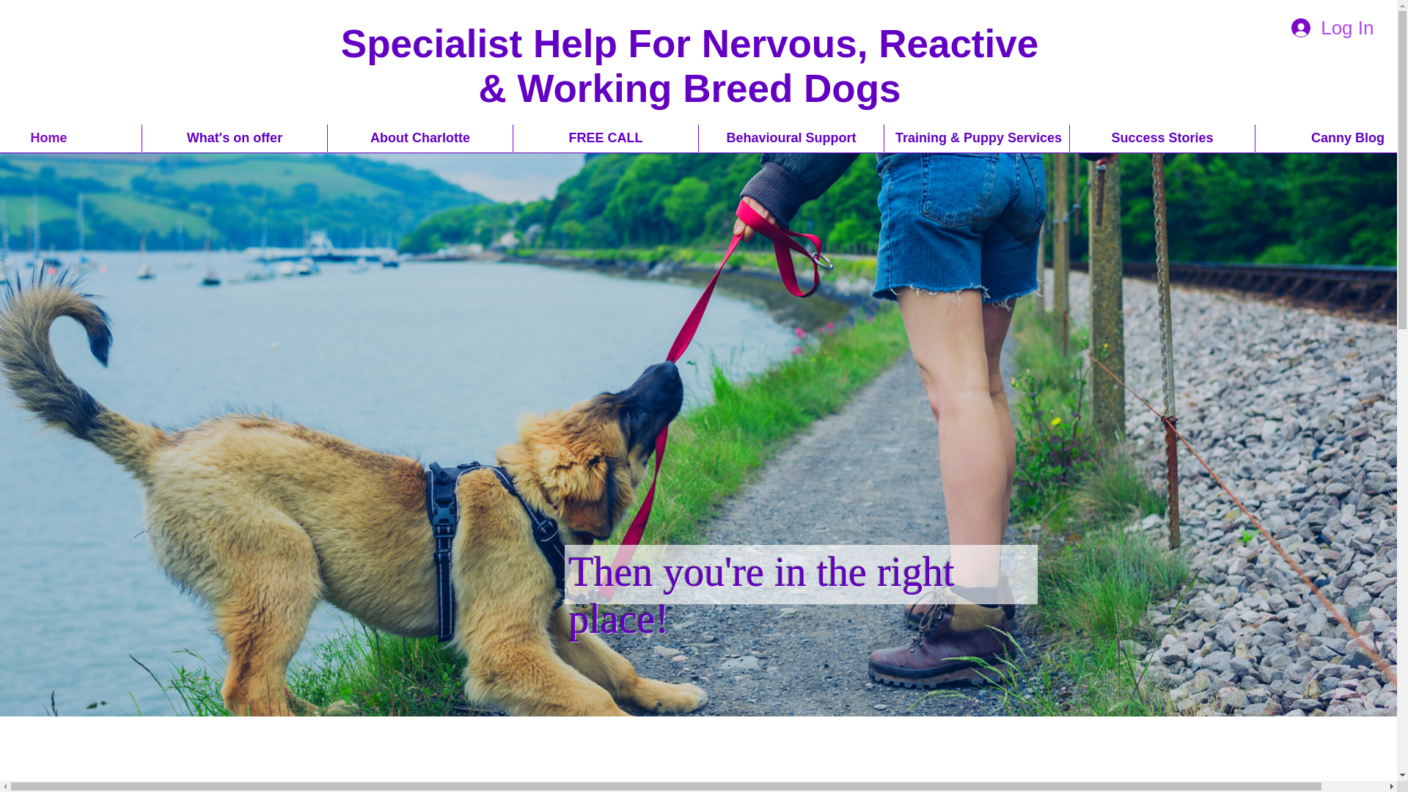  Describe the element at coordinates (606, 138) in the screenshot. I see `FREE CALL` at that location.